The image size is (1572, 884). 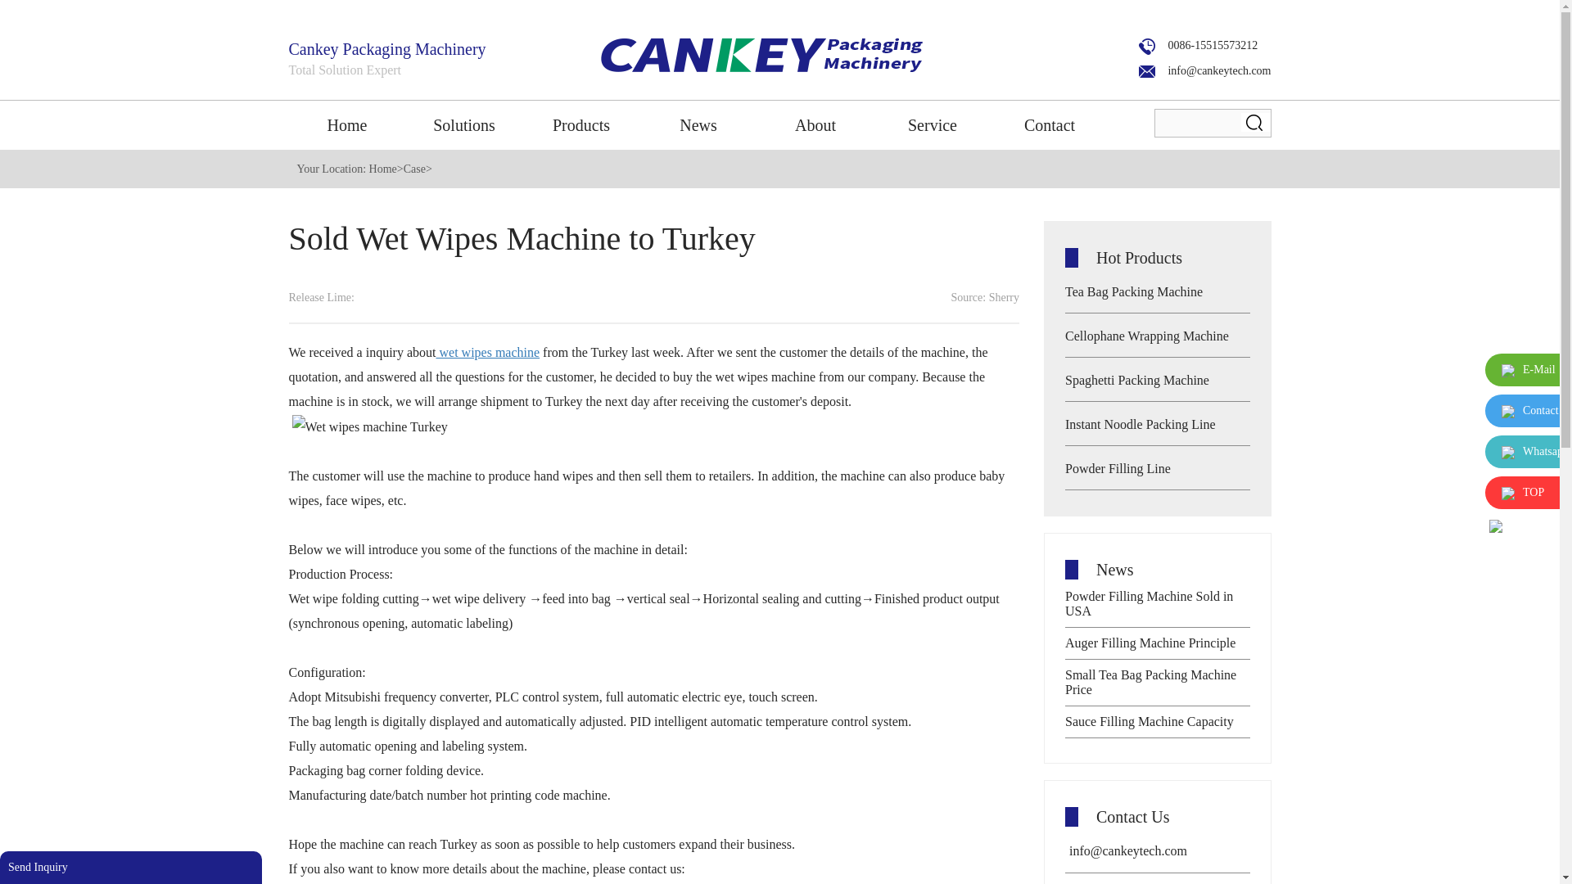 What do you see at coordinates (933, 124) in the screenshot?
I see `Service` at bounding box center [933, 124].